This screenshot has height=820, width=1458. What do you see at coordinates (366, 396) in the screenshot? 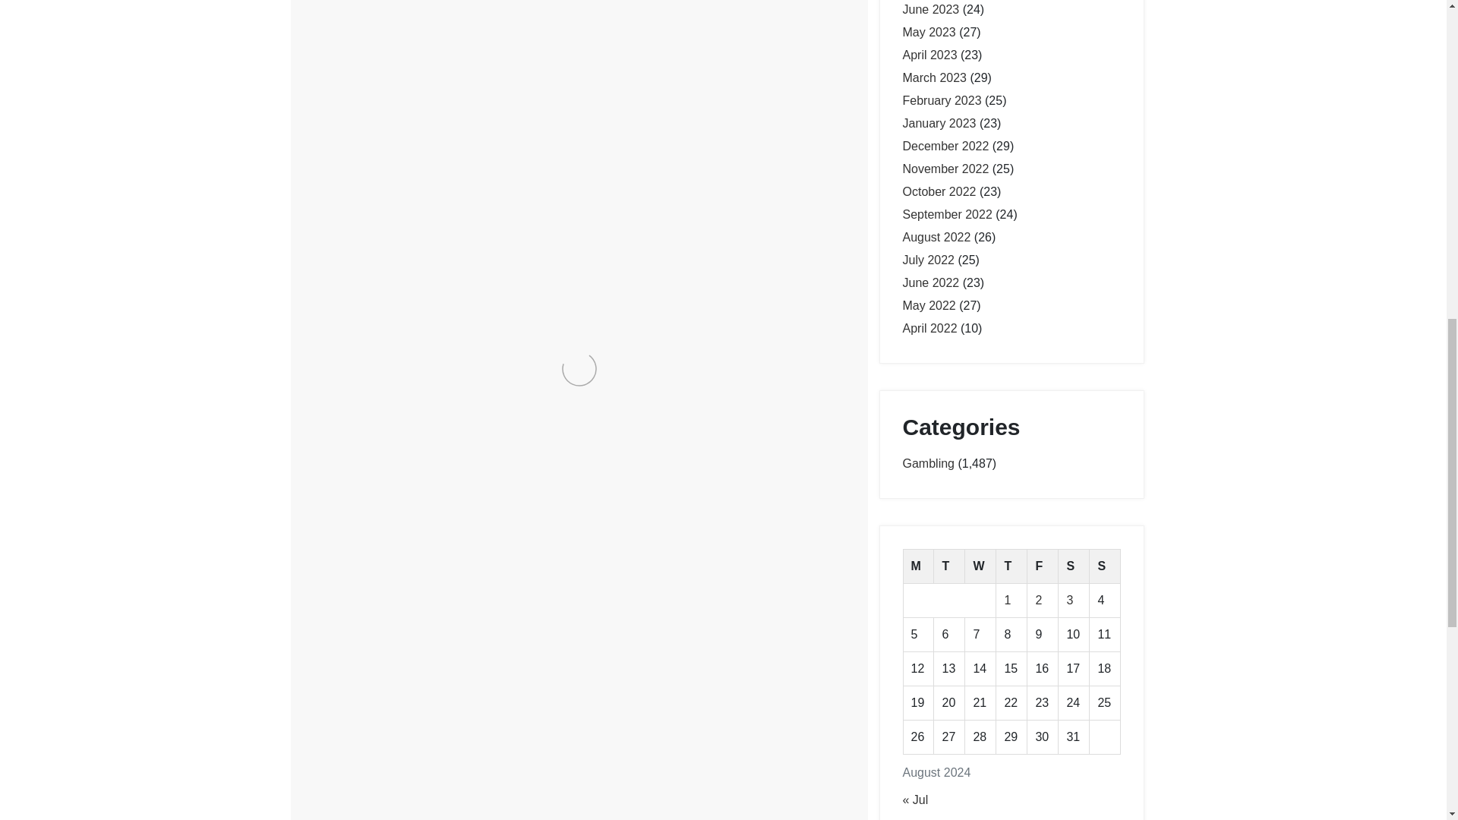
I see `Gambling` at bounding box center [366, 396].